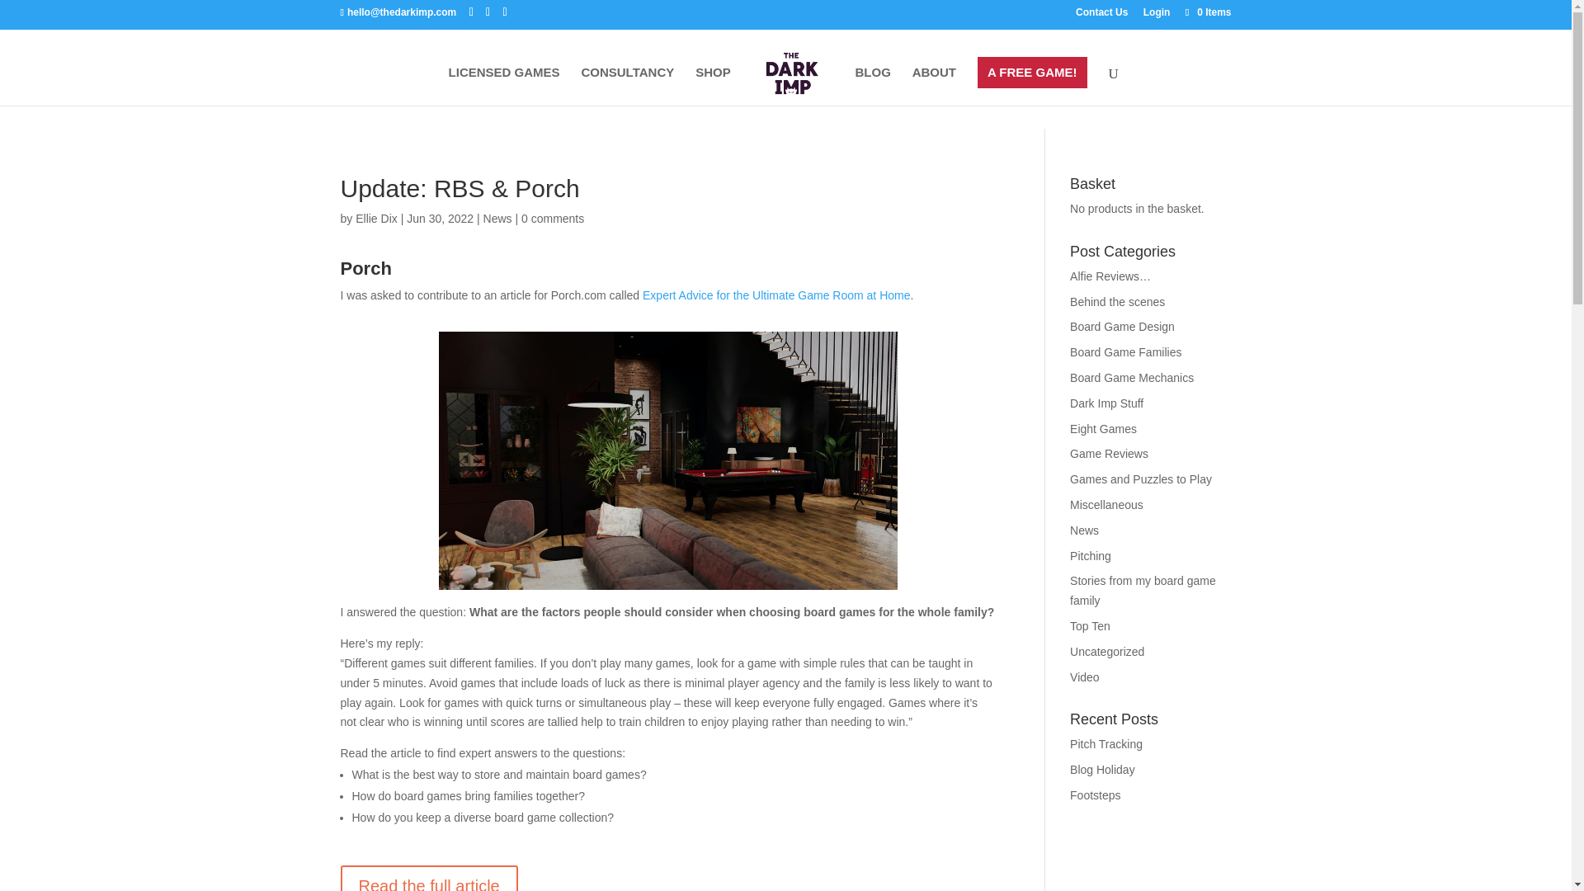 The height and width of the screenshot is (891, 1584). Describe the element at coordinates (1107, 403) in the screenshot. I see `Dark Imp Stuff` at that location.